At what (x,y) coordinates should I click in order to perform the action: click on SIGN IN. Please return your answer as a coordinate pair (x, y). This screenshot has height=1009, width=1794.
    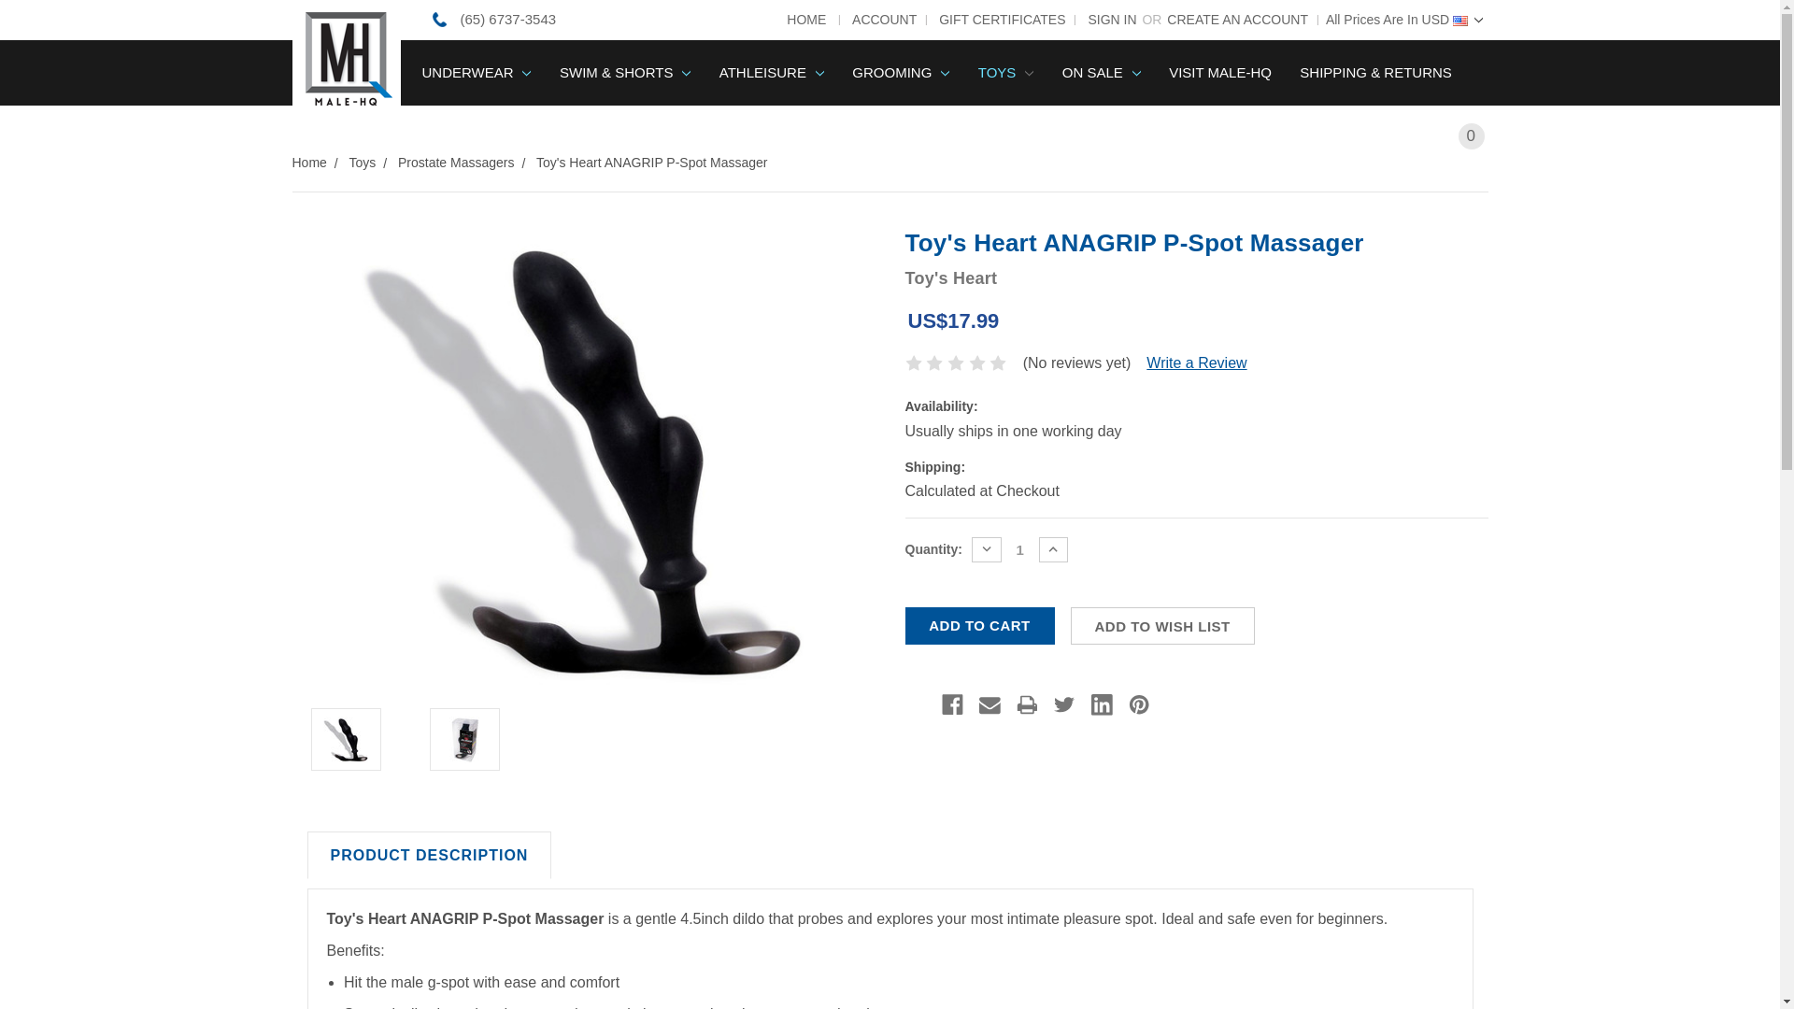
    Looking at the image, I should click on (1104, 20).